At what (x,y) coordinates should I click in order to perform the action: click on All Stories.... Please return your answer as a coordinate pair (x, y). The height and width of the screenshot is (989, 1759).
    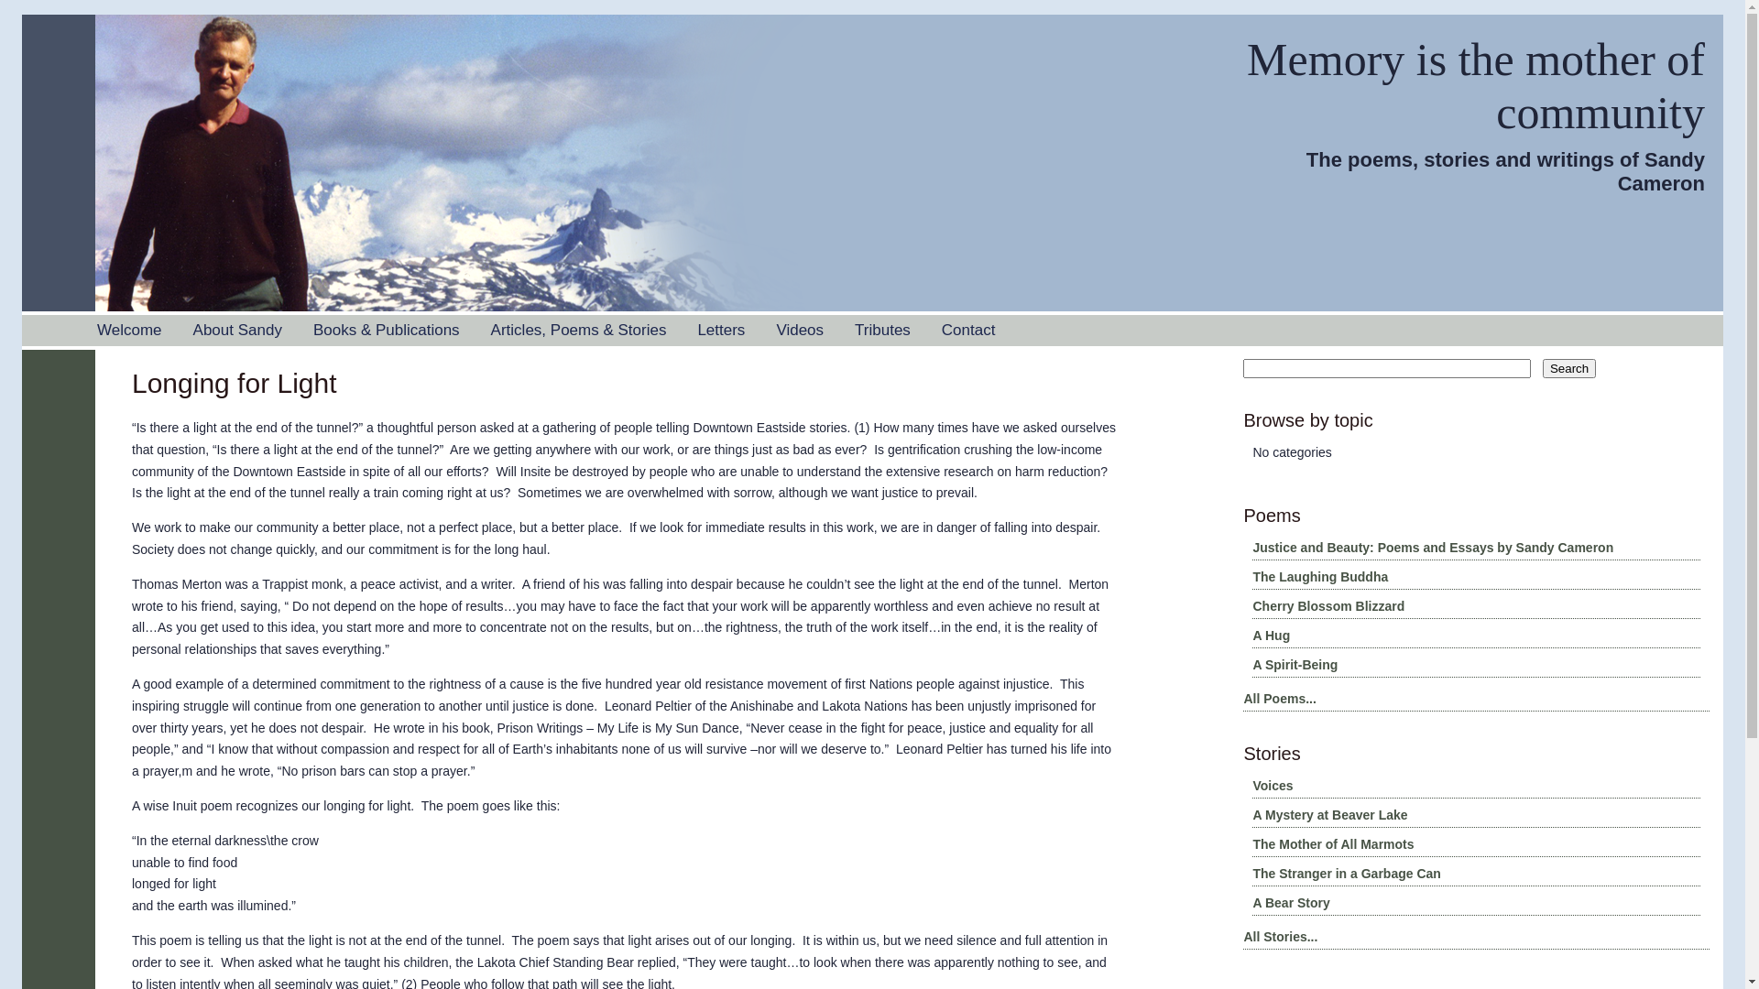
    Looking at the image, I should click on (1477, 940).